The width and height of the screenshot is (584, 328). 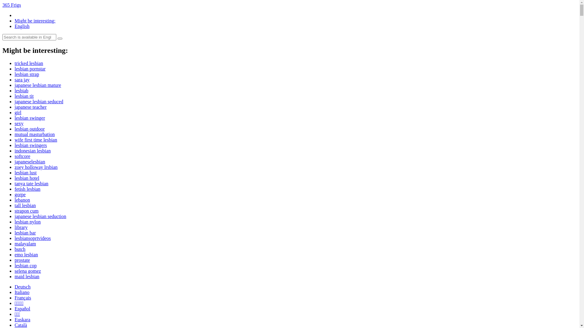 What do you see at coordinates (40, 216) in the screenshot?
I see `japanese lesbian seduction` at bounding box center [40, 216].